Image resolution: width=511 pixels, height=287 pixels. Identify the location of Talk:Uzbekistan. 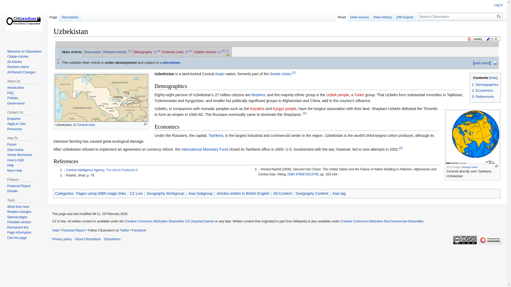
(92, 52).